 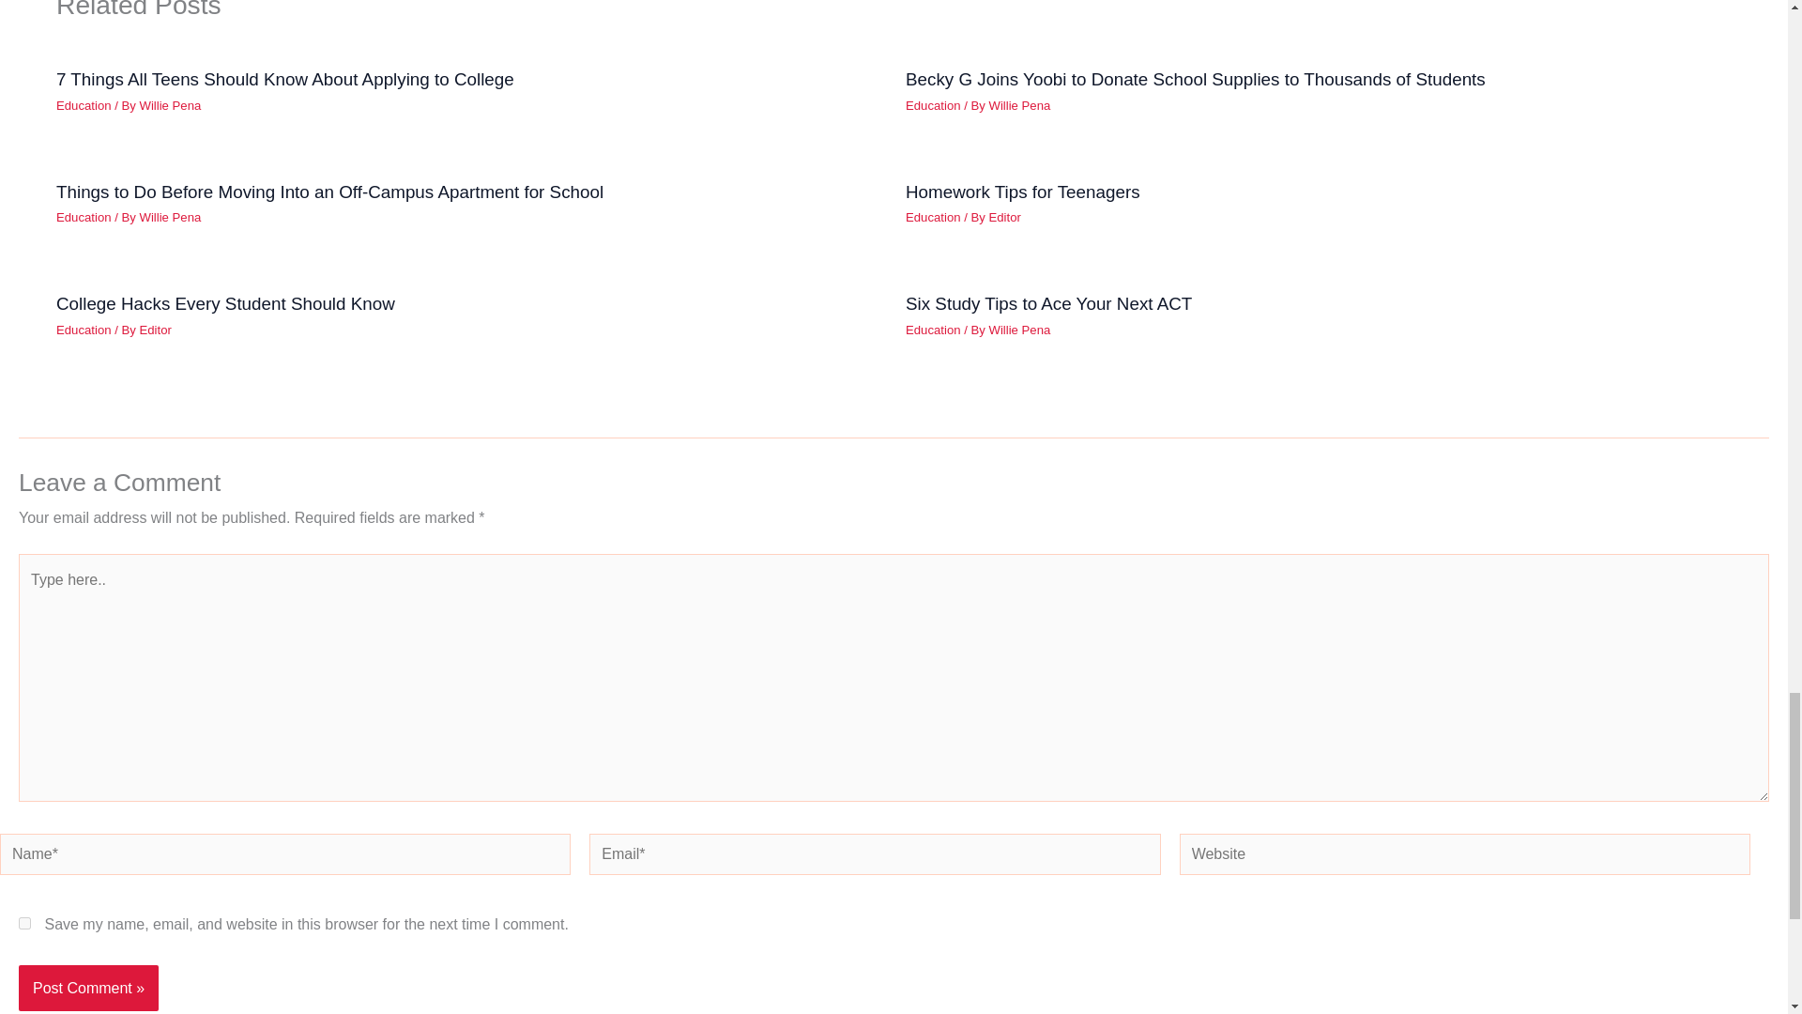 What do you see at coordinates (24, 924) in the screenshot?
I see `yes` at bounding box center [24, 924].